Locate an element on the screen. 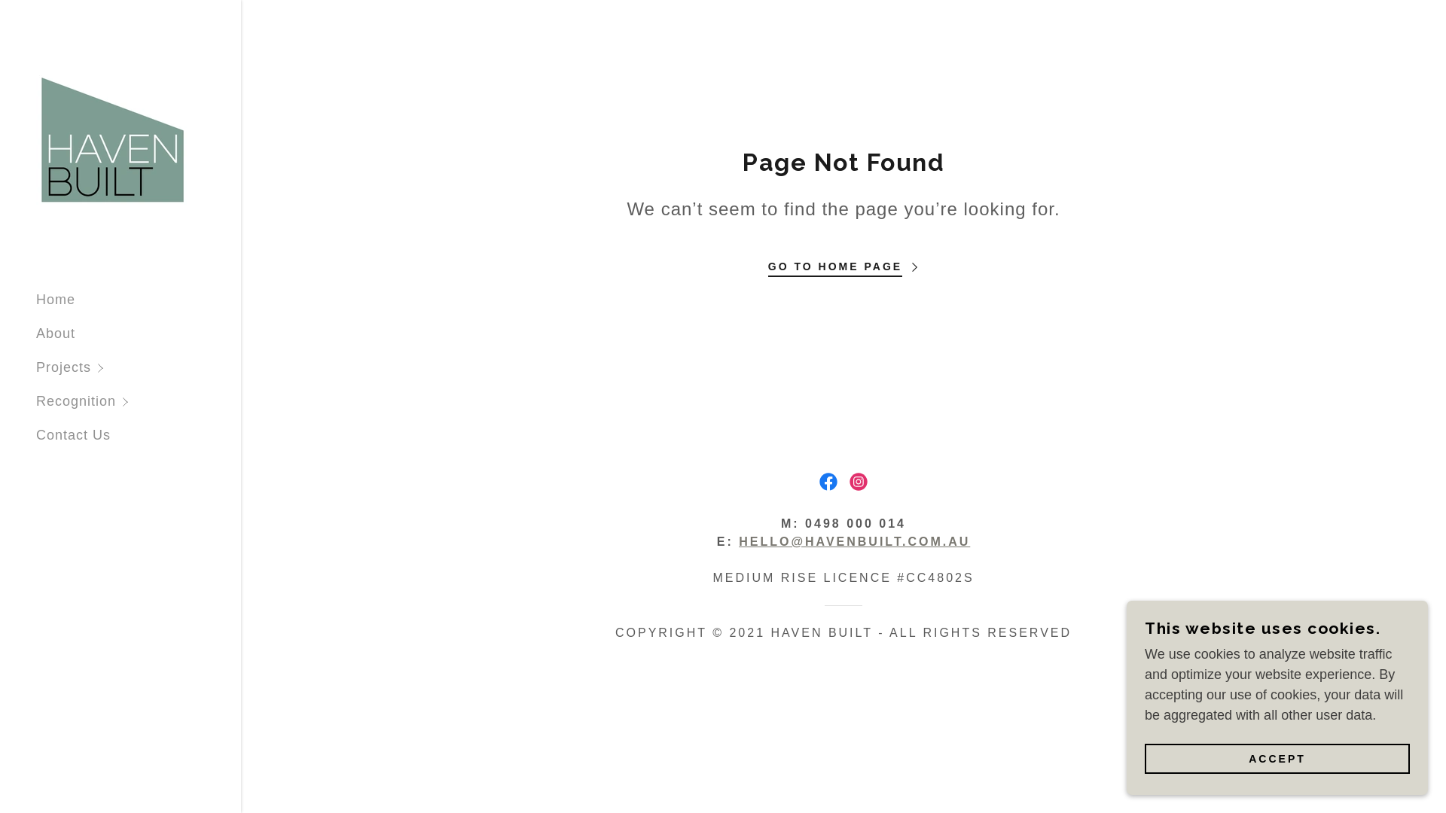 This screenshot has height=813, width=1446. GO TO HOME PAGE is located at coordinates (843, 262).